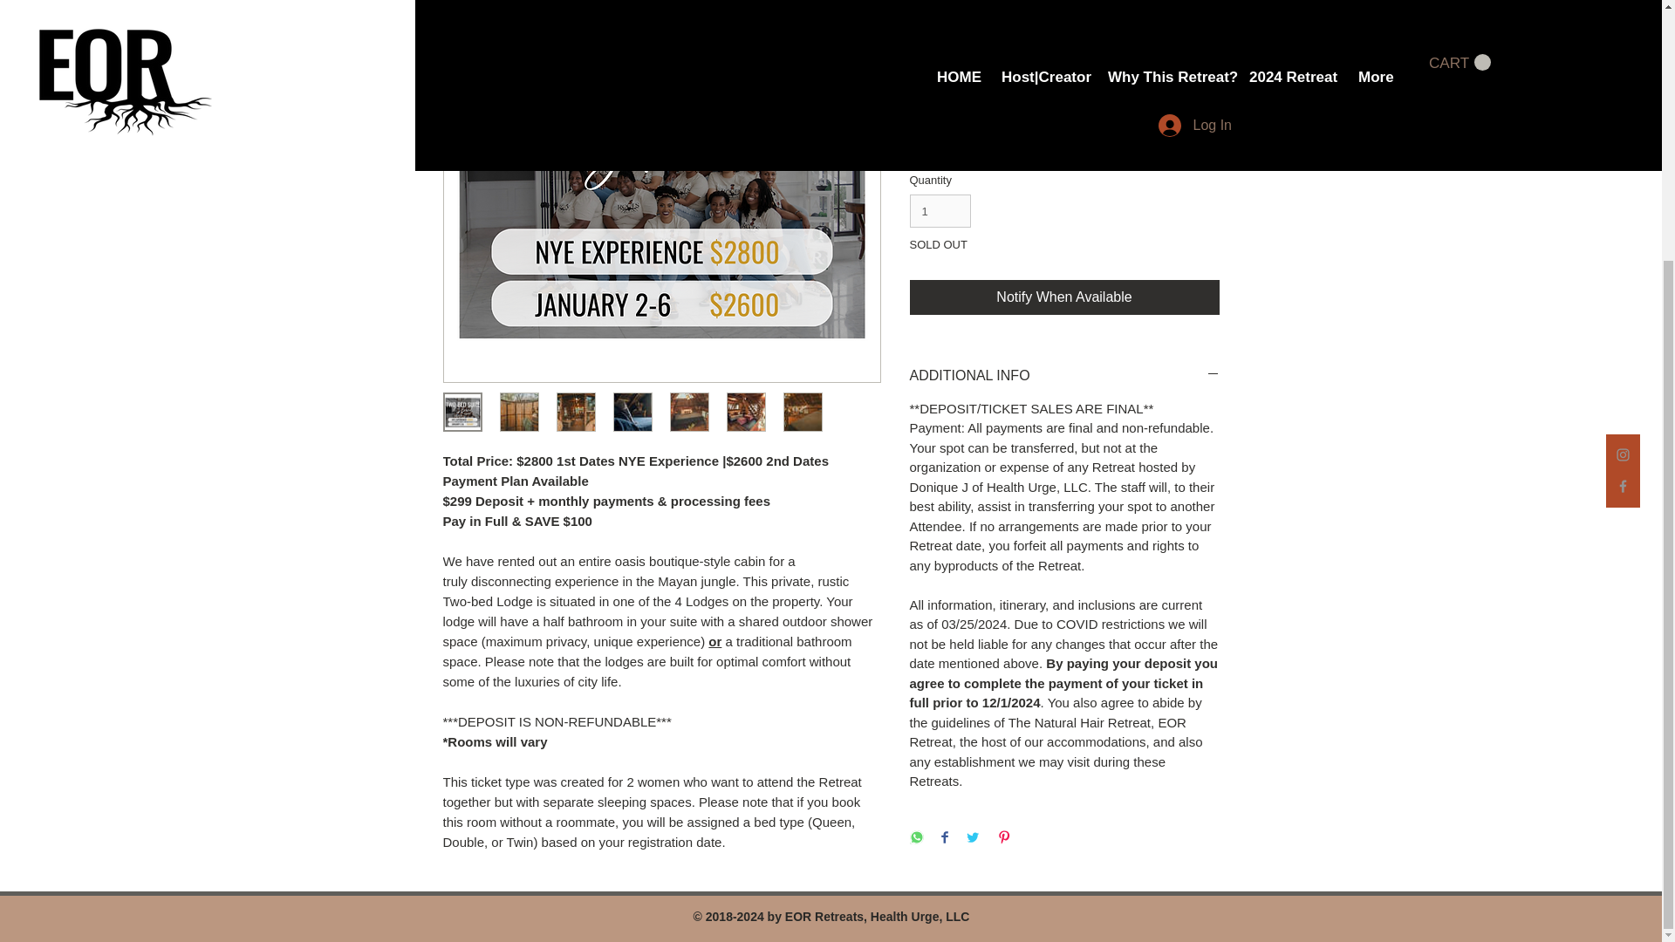 Image resolution: width=1675 pixels, height=942 pixels. What do you see at coordinates (1064, 139) in the screenshot?
I see `Select` at bounding box center [1064, 139].